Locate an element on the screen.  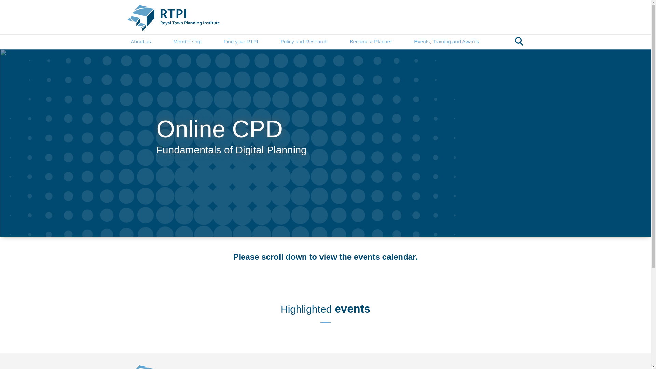
Policy, Practice, and Research is located at coordinates (304, 42).